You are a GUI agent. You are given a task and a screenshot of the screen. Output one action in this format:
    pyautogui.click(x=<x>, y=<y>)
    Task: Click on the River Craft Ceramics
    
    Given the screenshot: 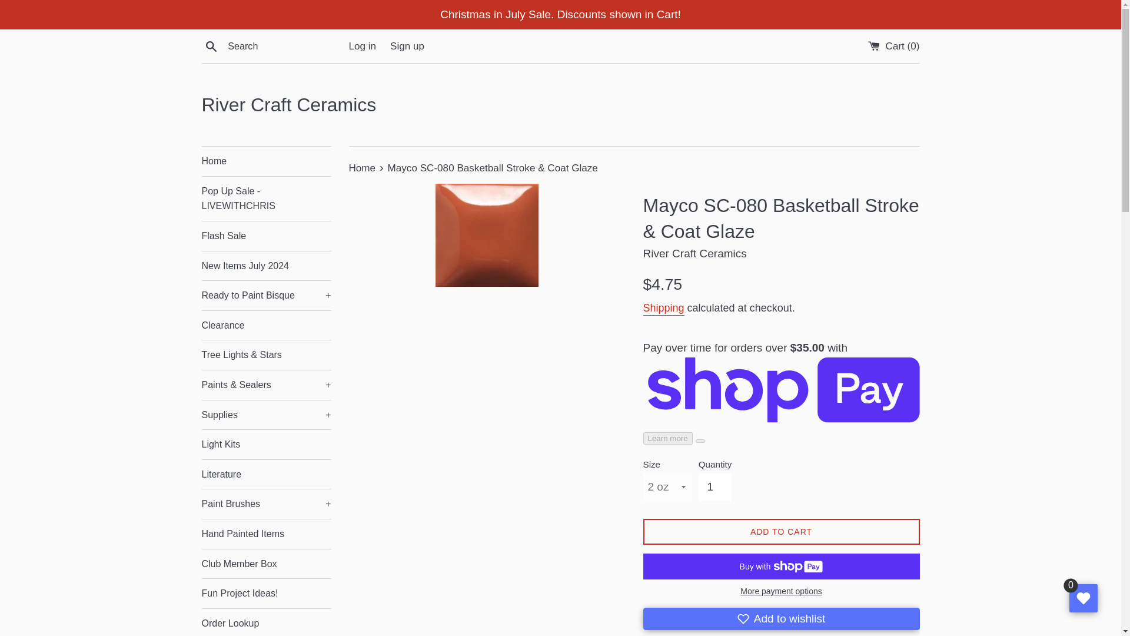 What is the action you would take?
    pyautogui.click(x=560, y=105)
    